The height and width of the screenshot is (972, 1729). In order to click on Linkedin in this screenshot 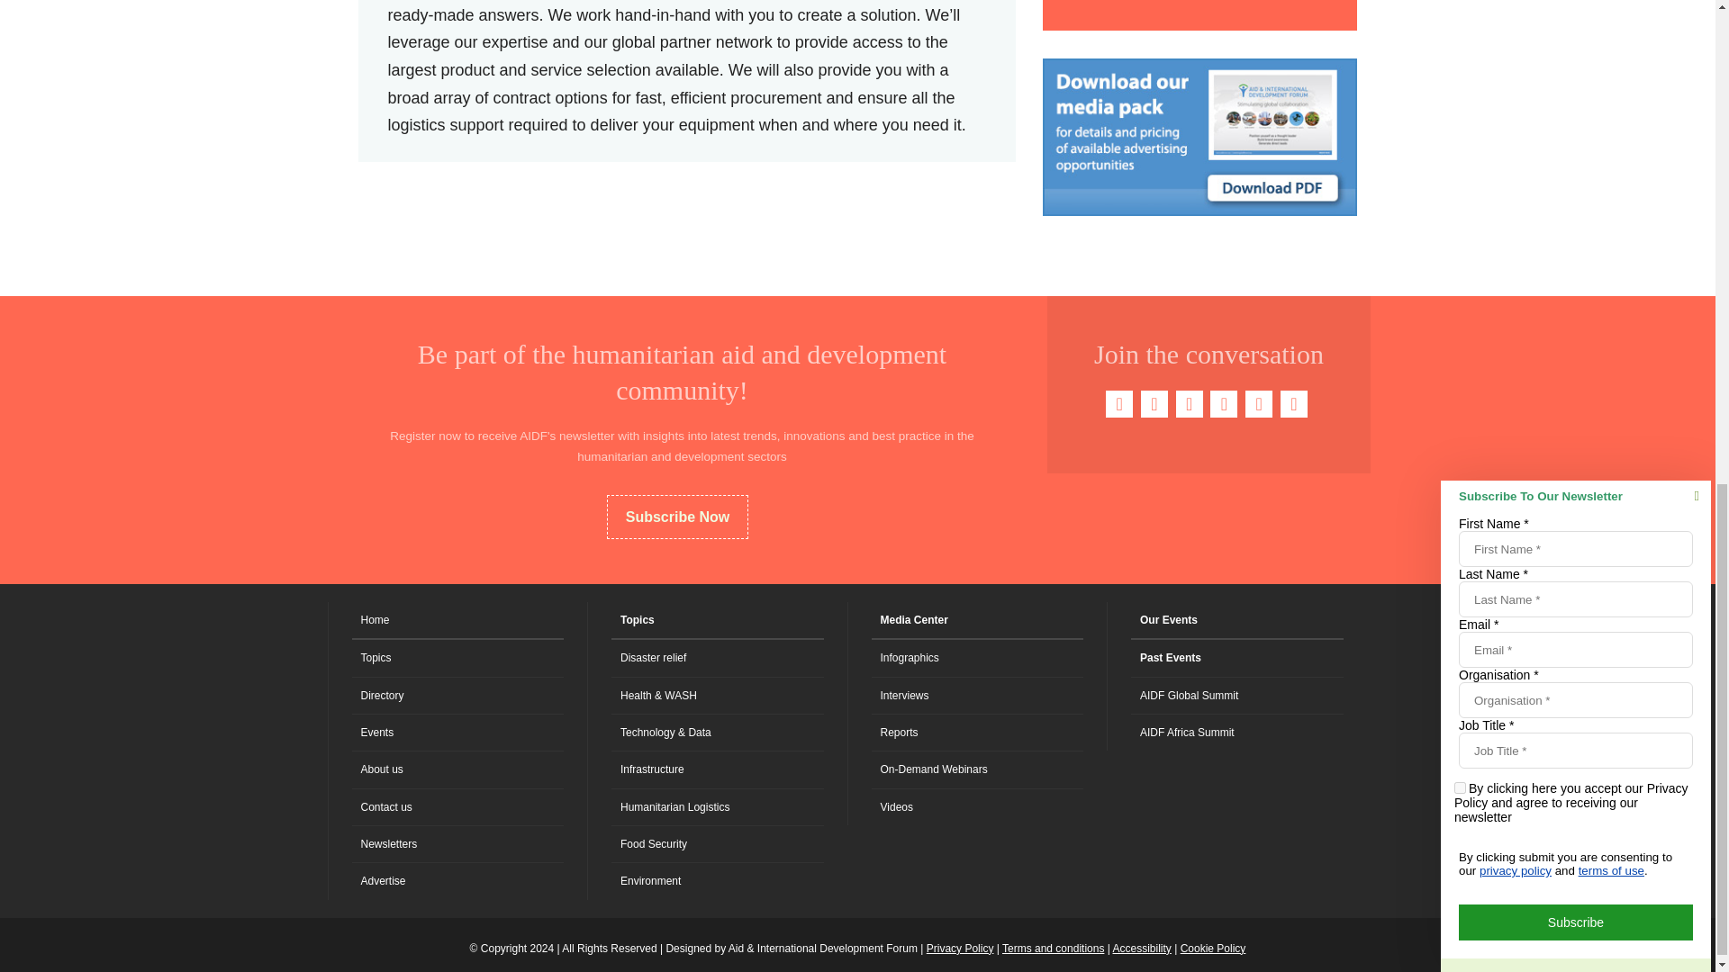, I will do `click(1189, 404)`.